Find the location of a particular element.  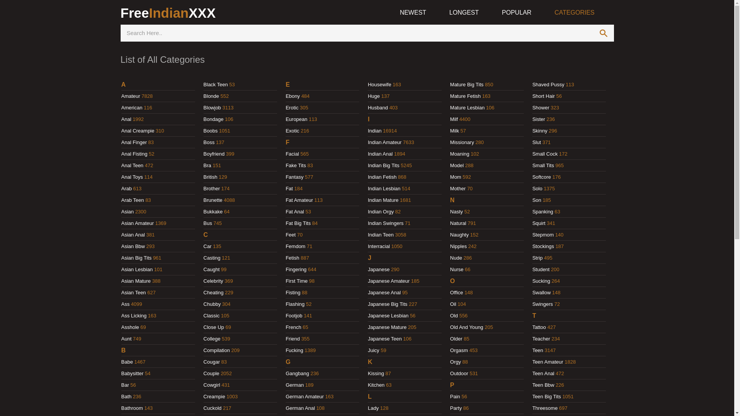

Feet is located at coordinates (291, 235).